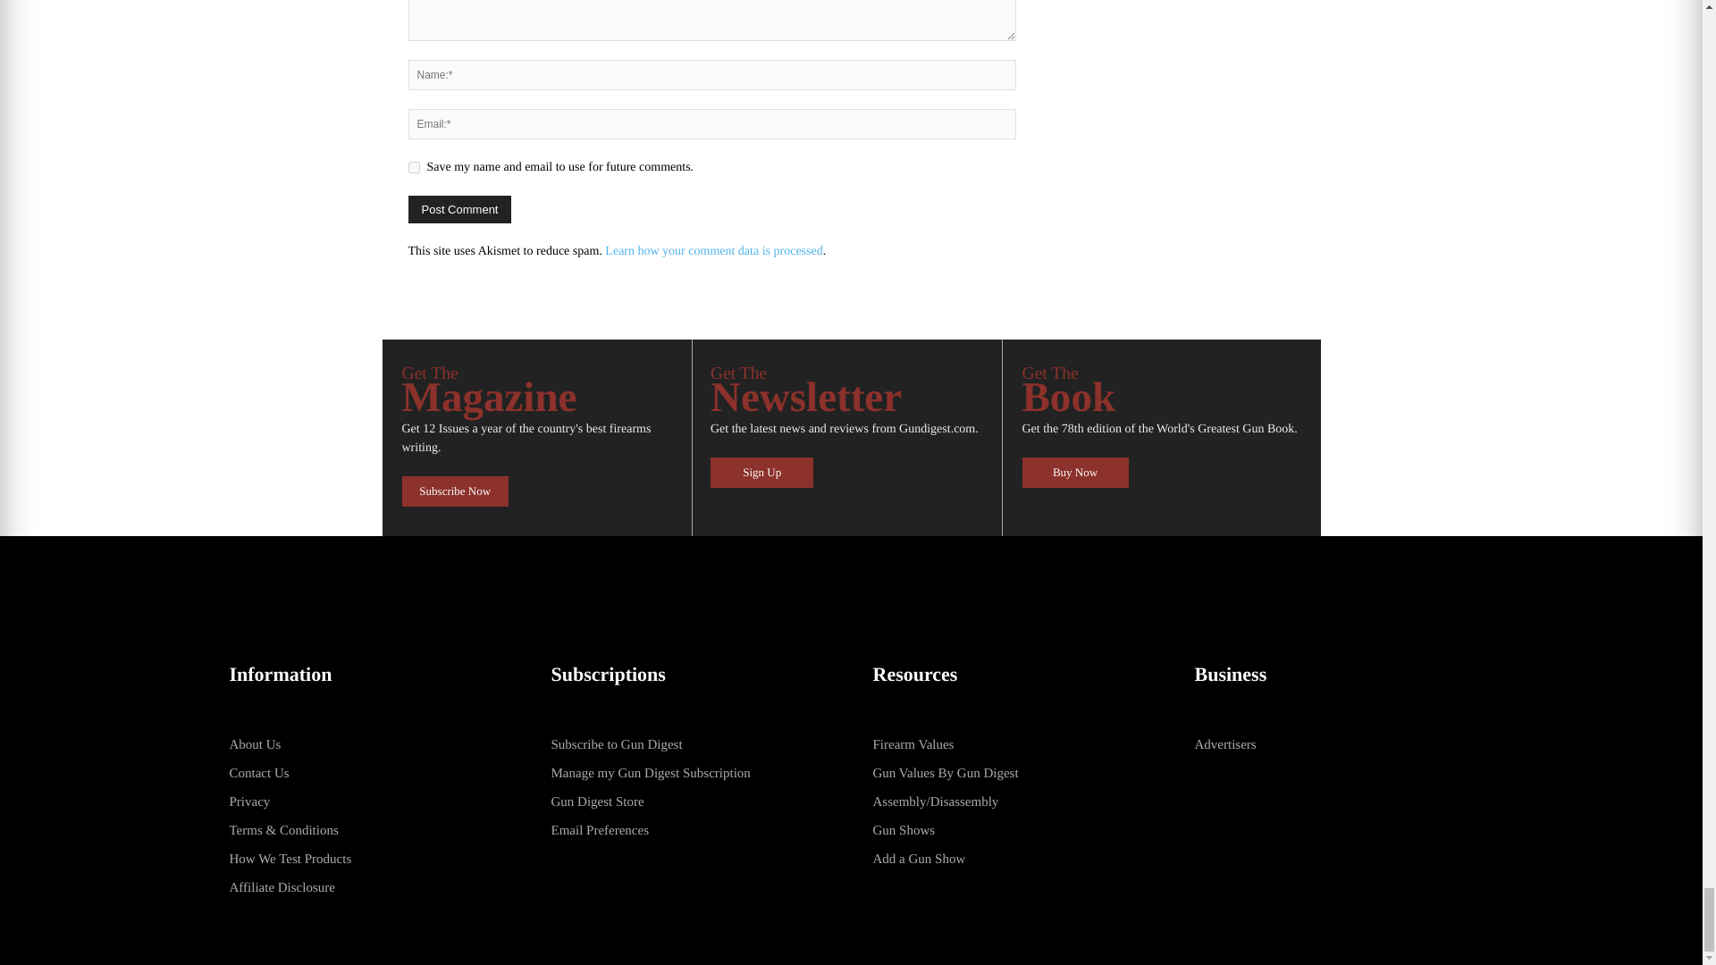 Image resolution: width=1716 pixels, height=965 pixels. What do you see at coordinates (459, 209) in the screenshot?
I see `Post Comment` at bounding box center [459, 209].